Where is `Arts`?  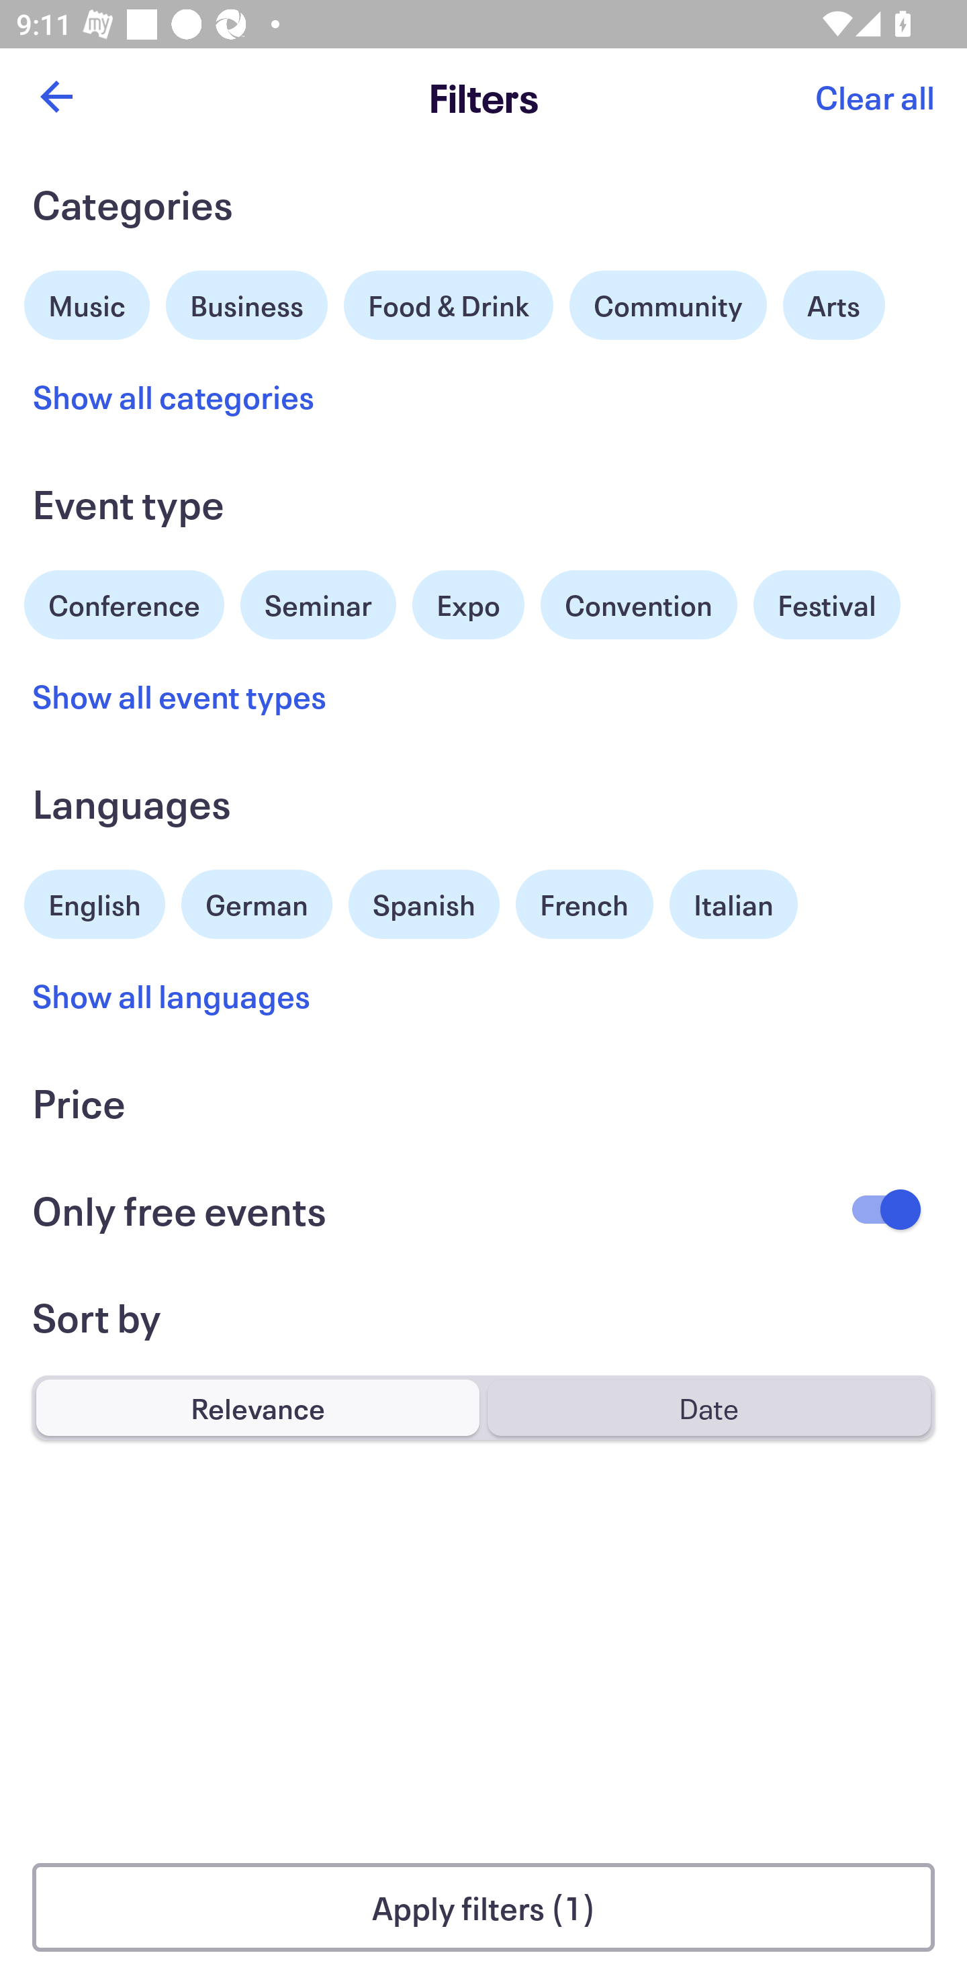 Arts is located at coordinates (834, 305).